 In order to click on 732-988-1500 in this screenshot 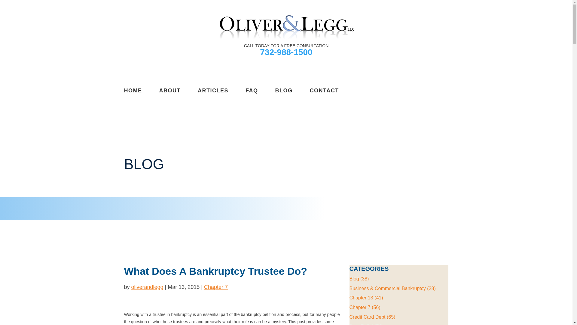, I will do `click(286, 52)`.